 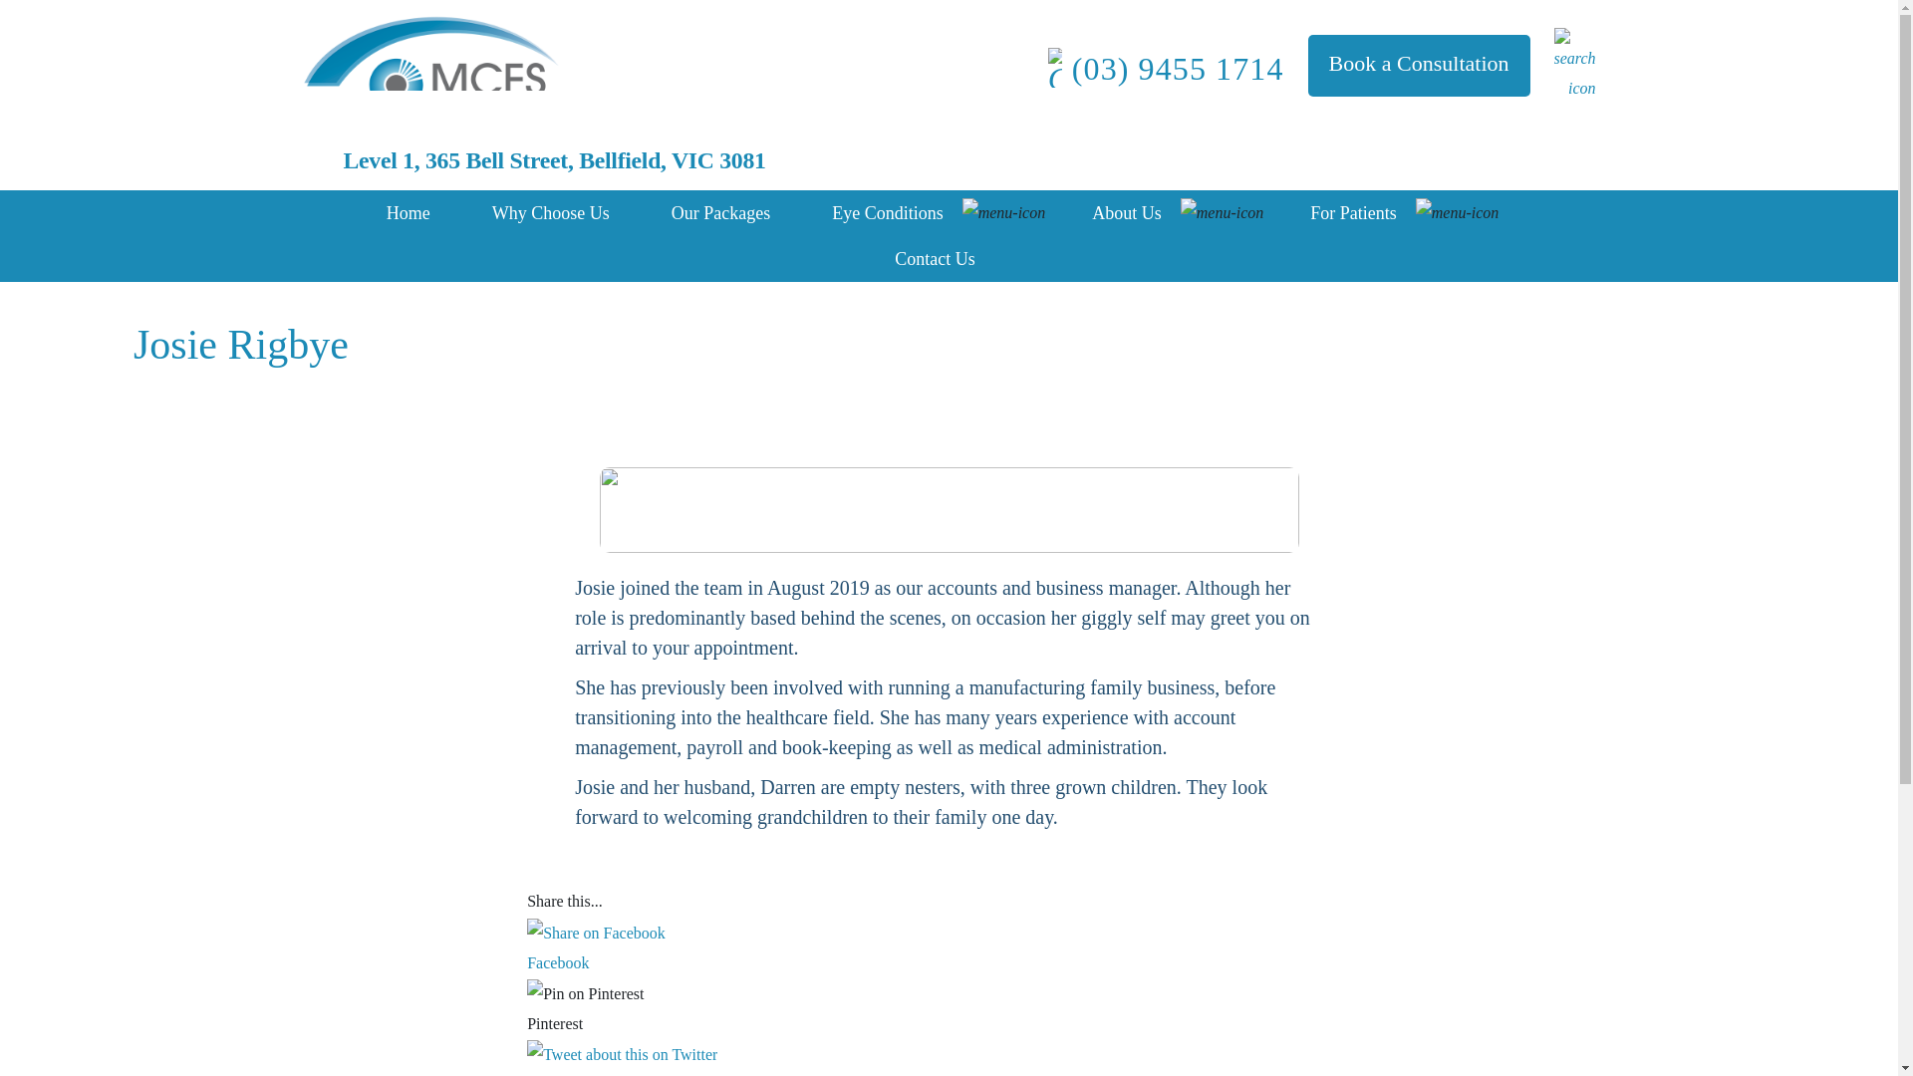 What do you see at coordinates (949, 962) in the screenshot?
I see `Facebook` at bounding box center [949, 962].